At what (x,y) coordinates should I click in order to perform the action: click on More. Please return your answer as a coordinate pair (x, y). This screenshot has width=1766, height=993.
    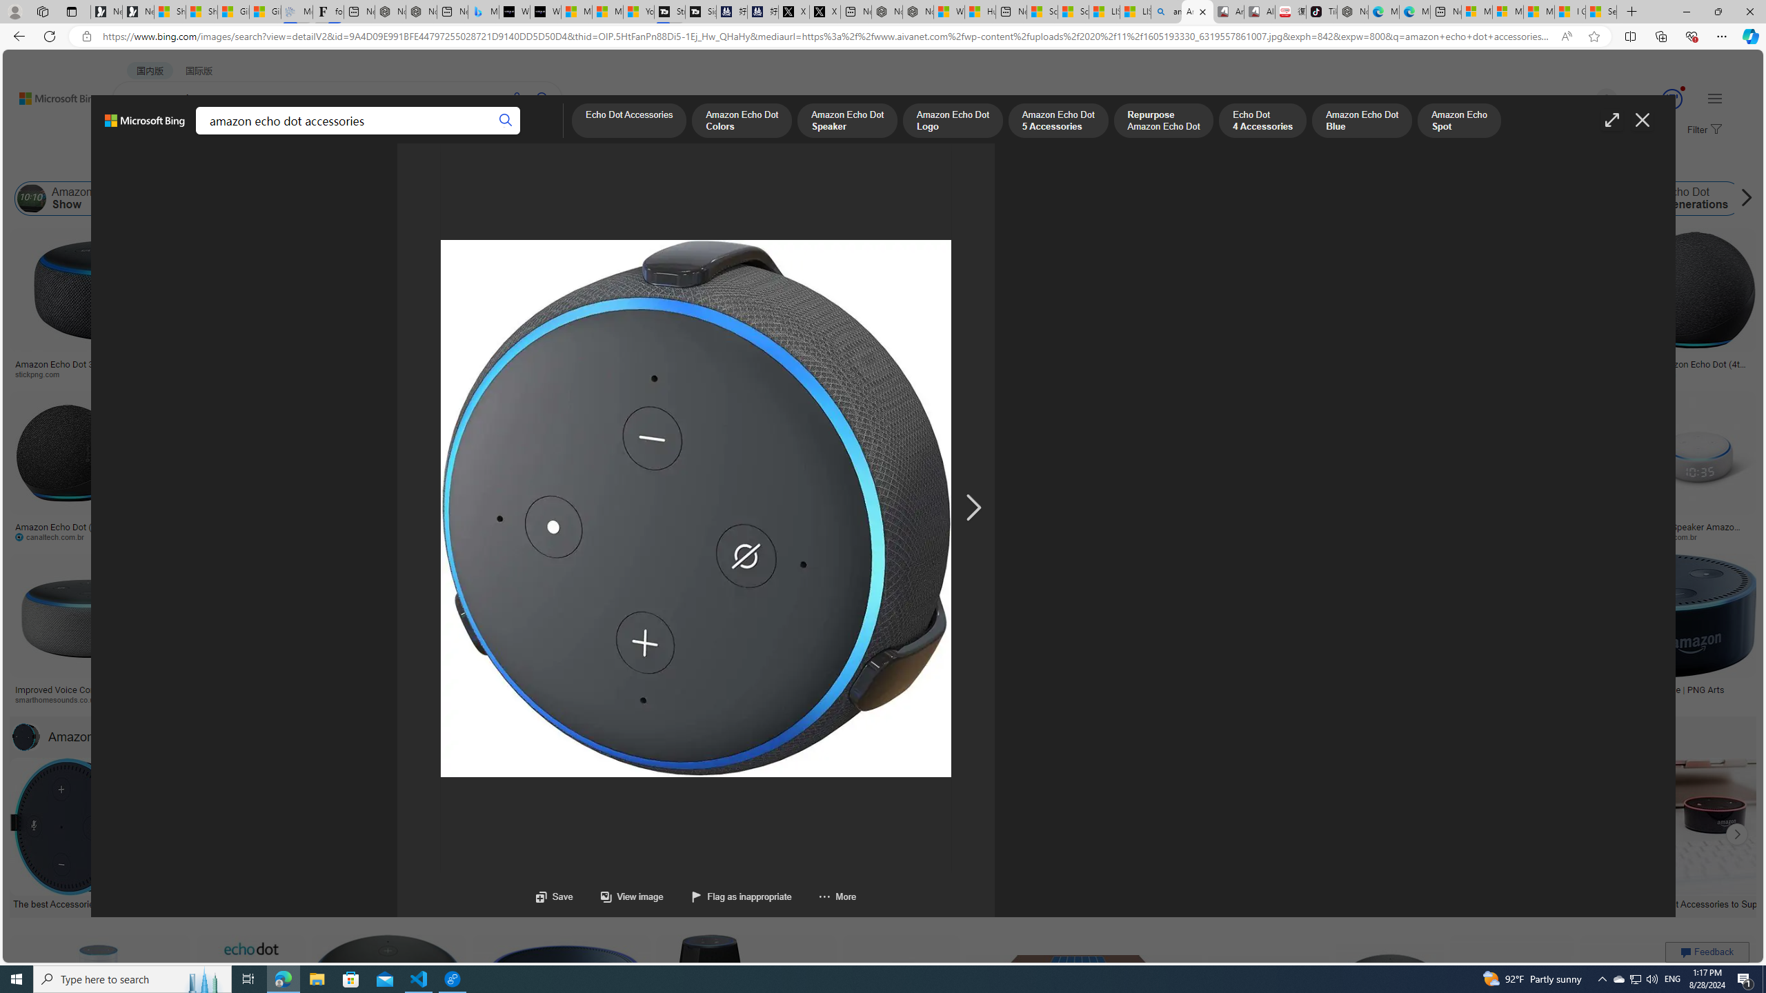
    Looking at the image, I should click on (837, 896).